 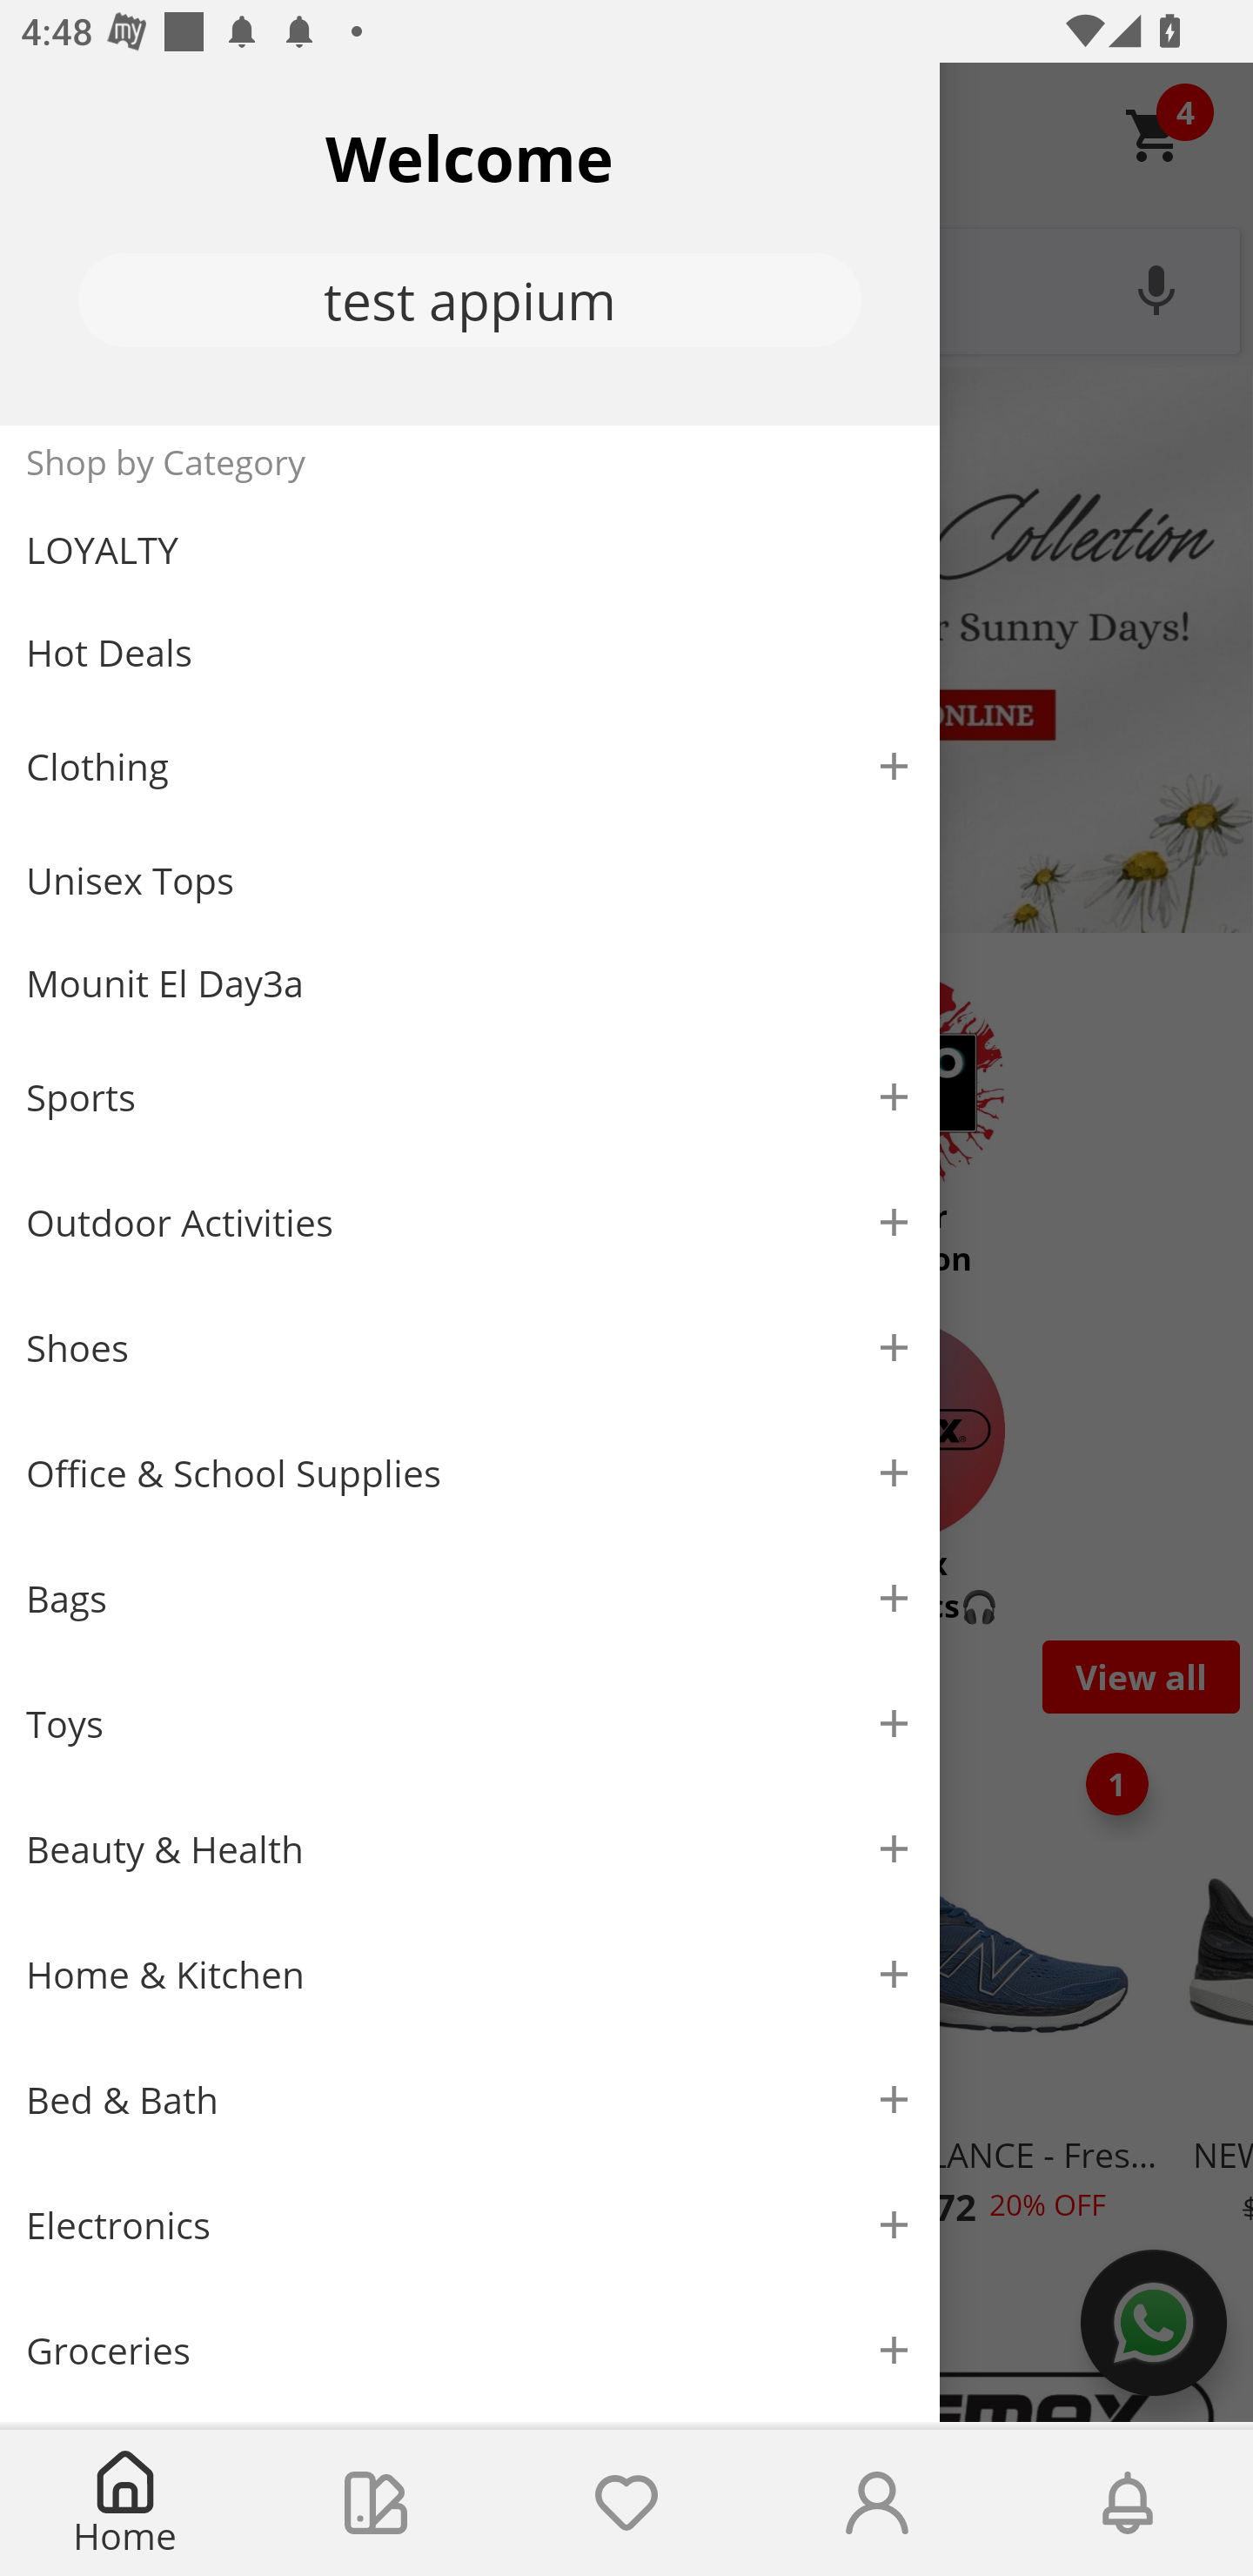 What do you see at coordinates (470, 550) in the screenshot?
I see `LOYALTY` at bounding box center [470, 550].